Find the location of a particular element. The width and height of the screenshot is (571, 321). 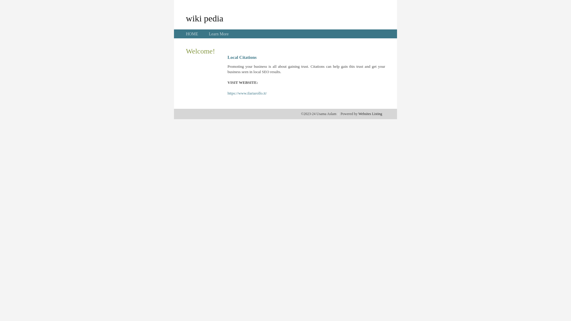

HOME is located at coordinates (192, 34).